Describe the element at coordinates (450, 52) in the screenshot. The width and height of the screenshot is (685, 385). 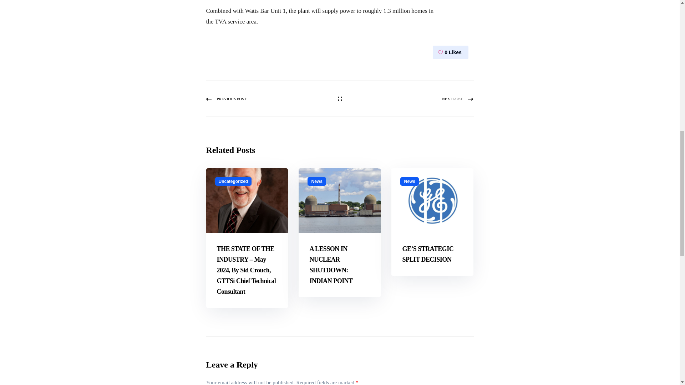
I see `Like this` at that location.